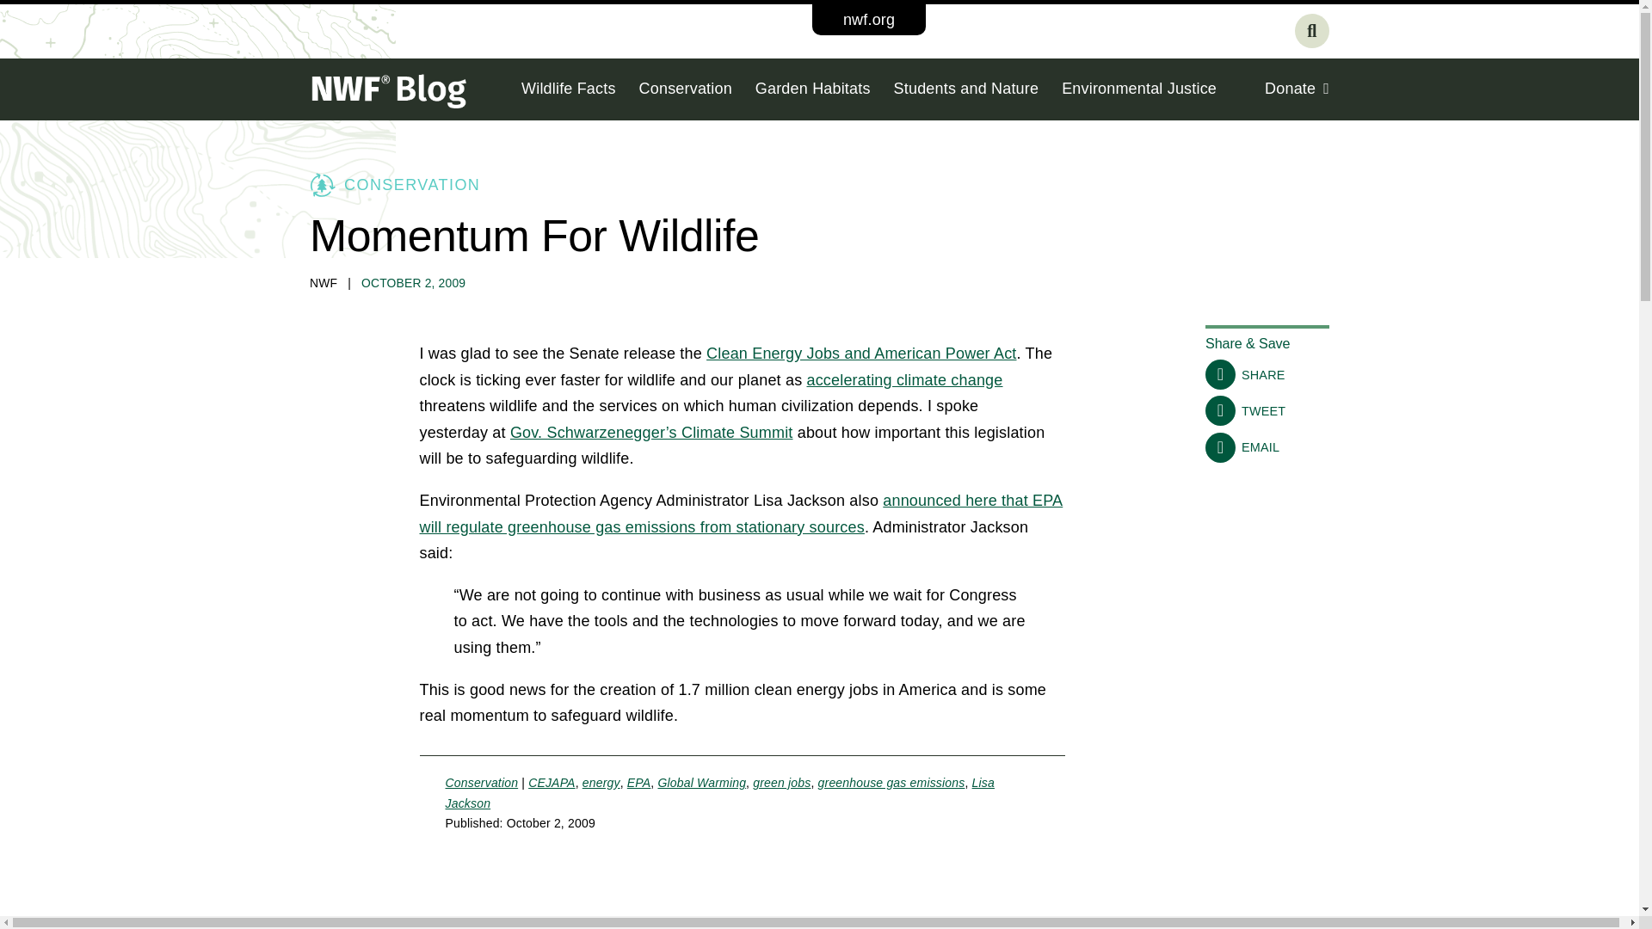  What do you see at coordinates (721, 792) in the screenshot?
I see `Lisa Jackson` at bounding box center [721, 792].